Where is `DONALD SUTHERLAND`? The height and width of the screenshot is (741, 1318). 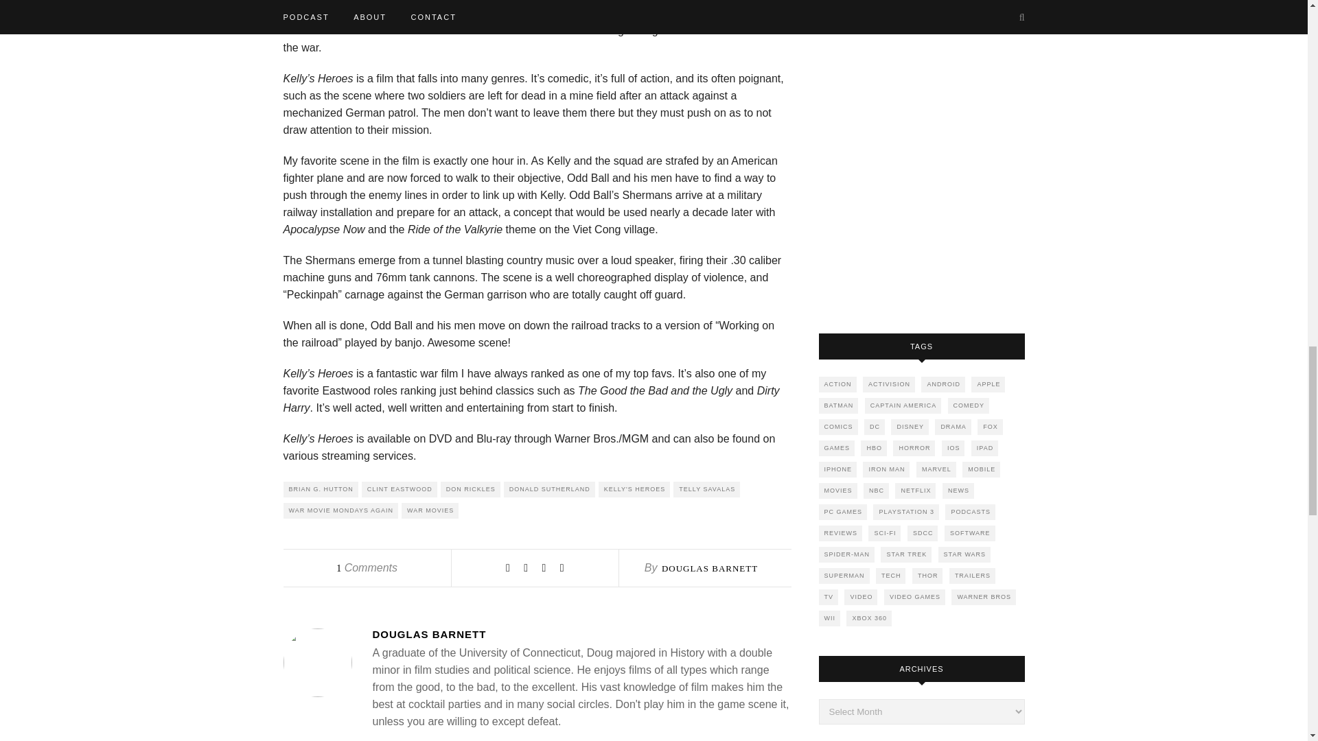
DONALD SUTHERLAND is located at coordinates (549, 489).